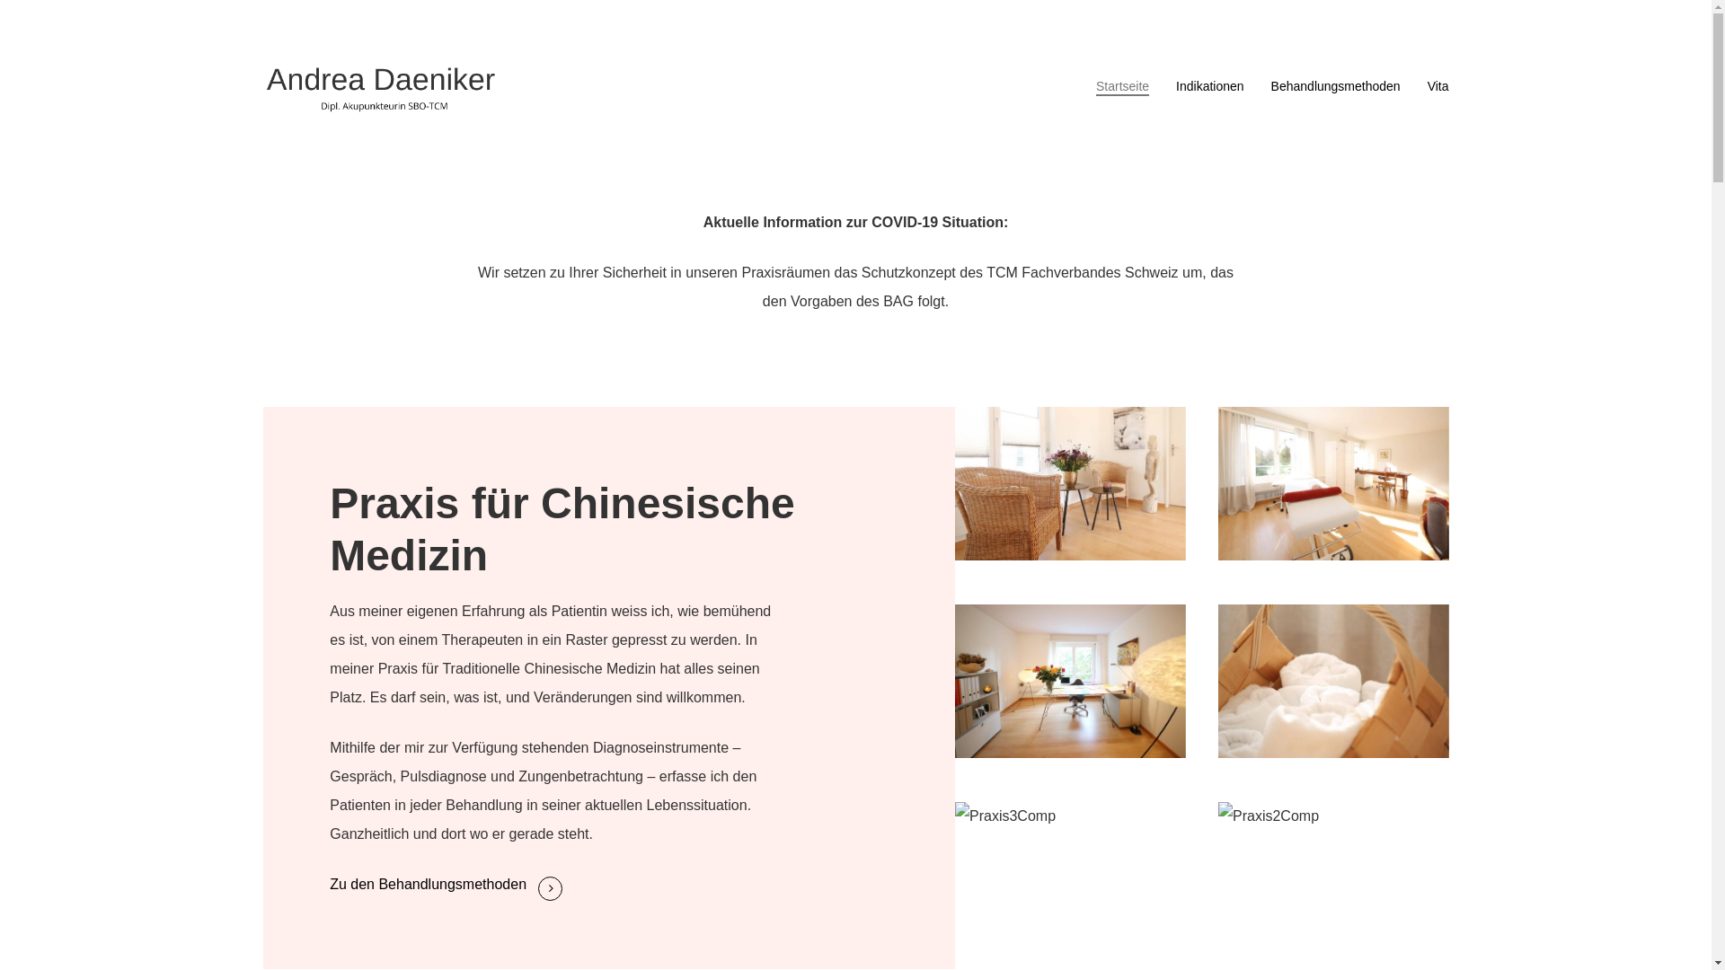 This screenshot has height=970, width=1725. I want to click on Datenschutz, so click(963, 842).